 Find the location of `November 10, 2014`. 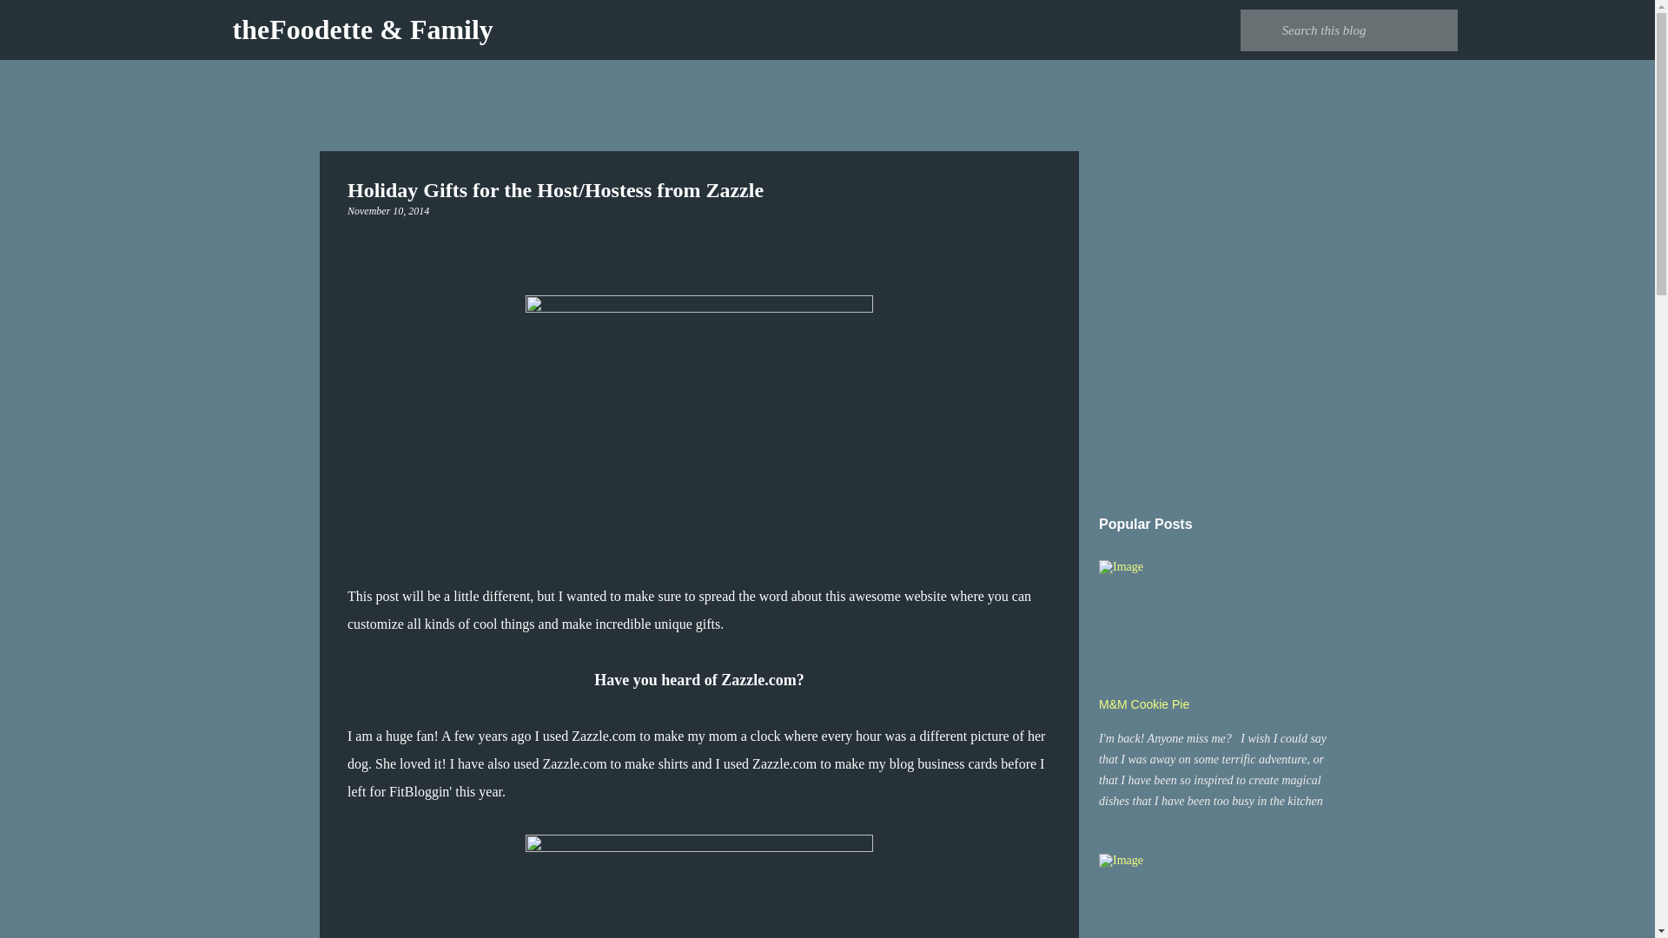

November 10, 2014 is located at coordinates (387, 210).